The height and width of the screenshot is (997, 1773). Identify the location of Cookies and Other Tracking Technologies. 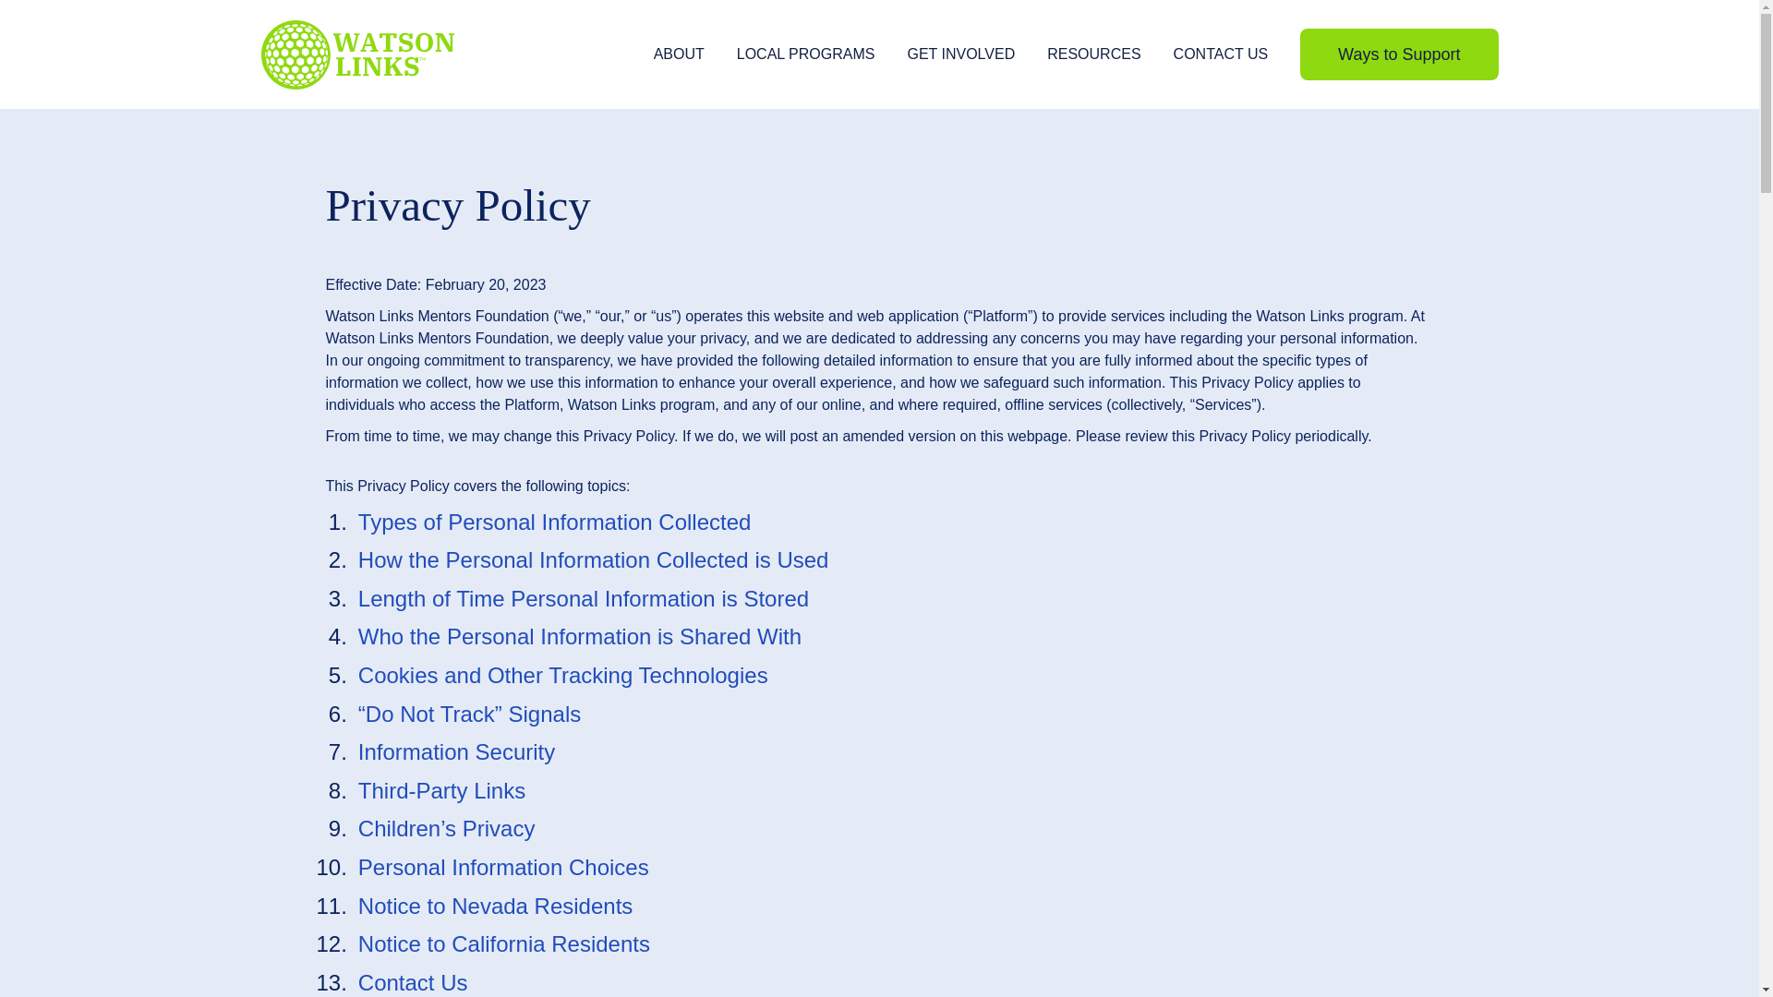
(562, 676).